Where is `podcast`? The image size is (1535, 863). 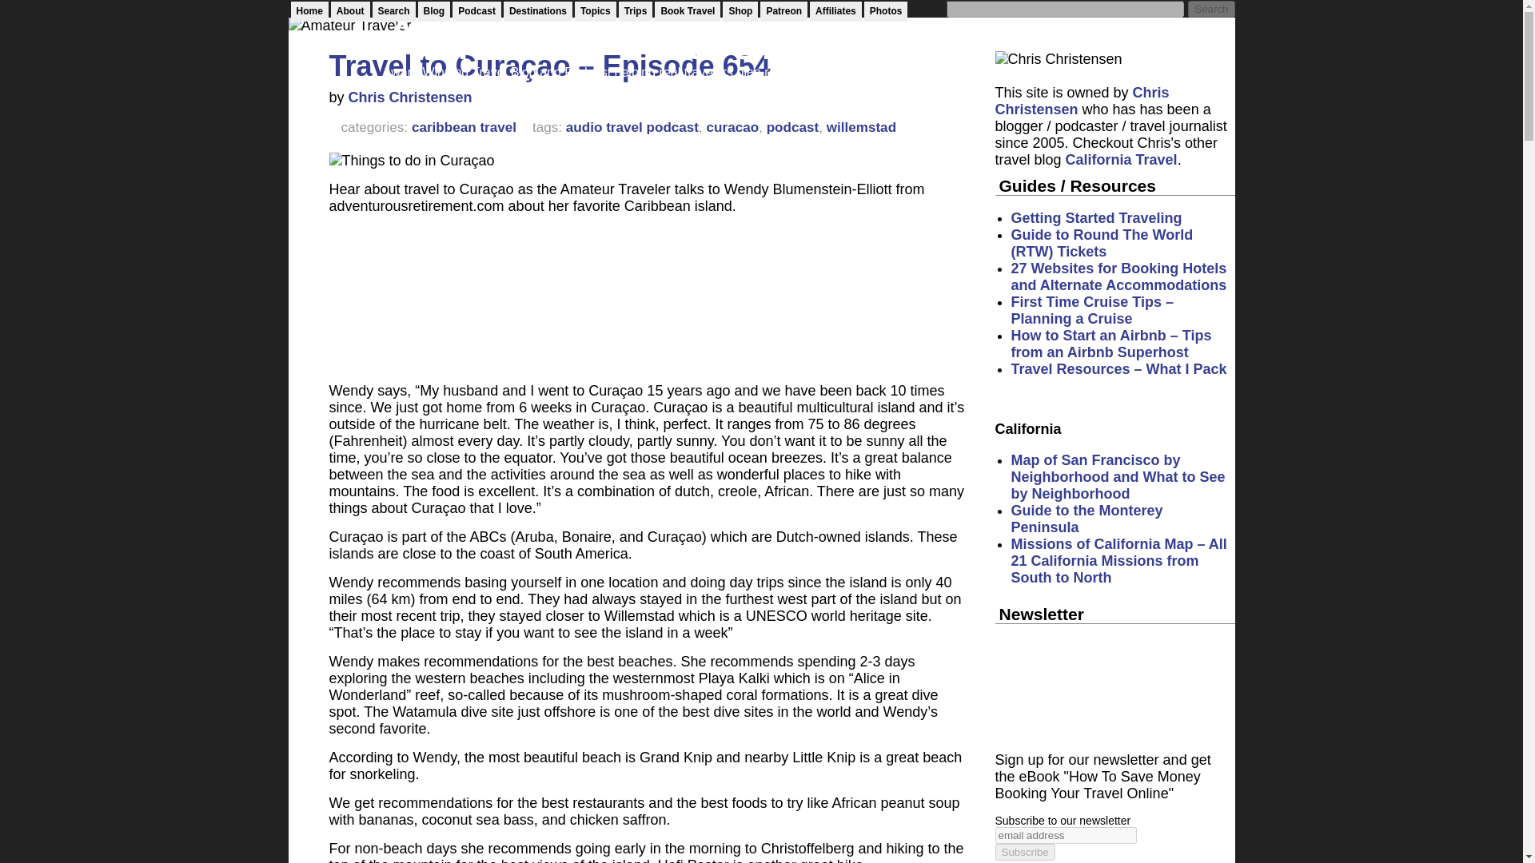
podcast is located at coordinates (793, 127).